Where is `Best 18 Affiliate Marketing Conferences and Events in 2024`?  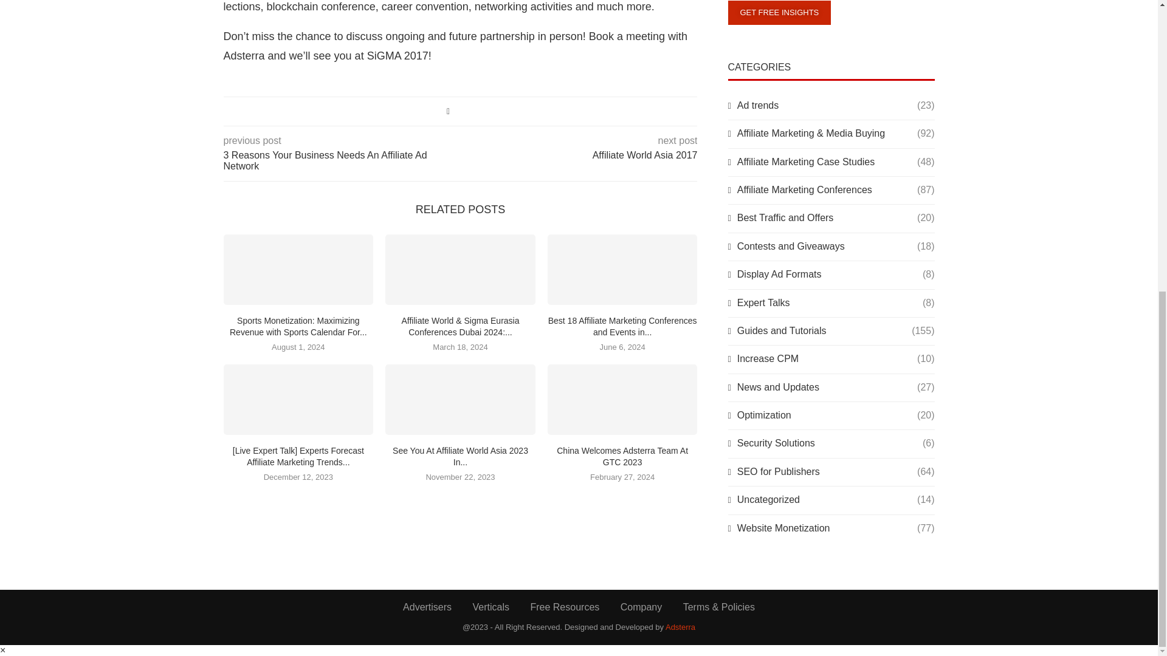
Best 18 Affiliate Marketing Conferences and Events in 2024 is located at coordinates (622, 270).